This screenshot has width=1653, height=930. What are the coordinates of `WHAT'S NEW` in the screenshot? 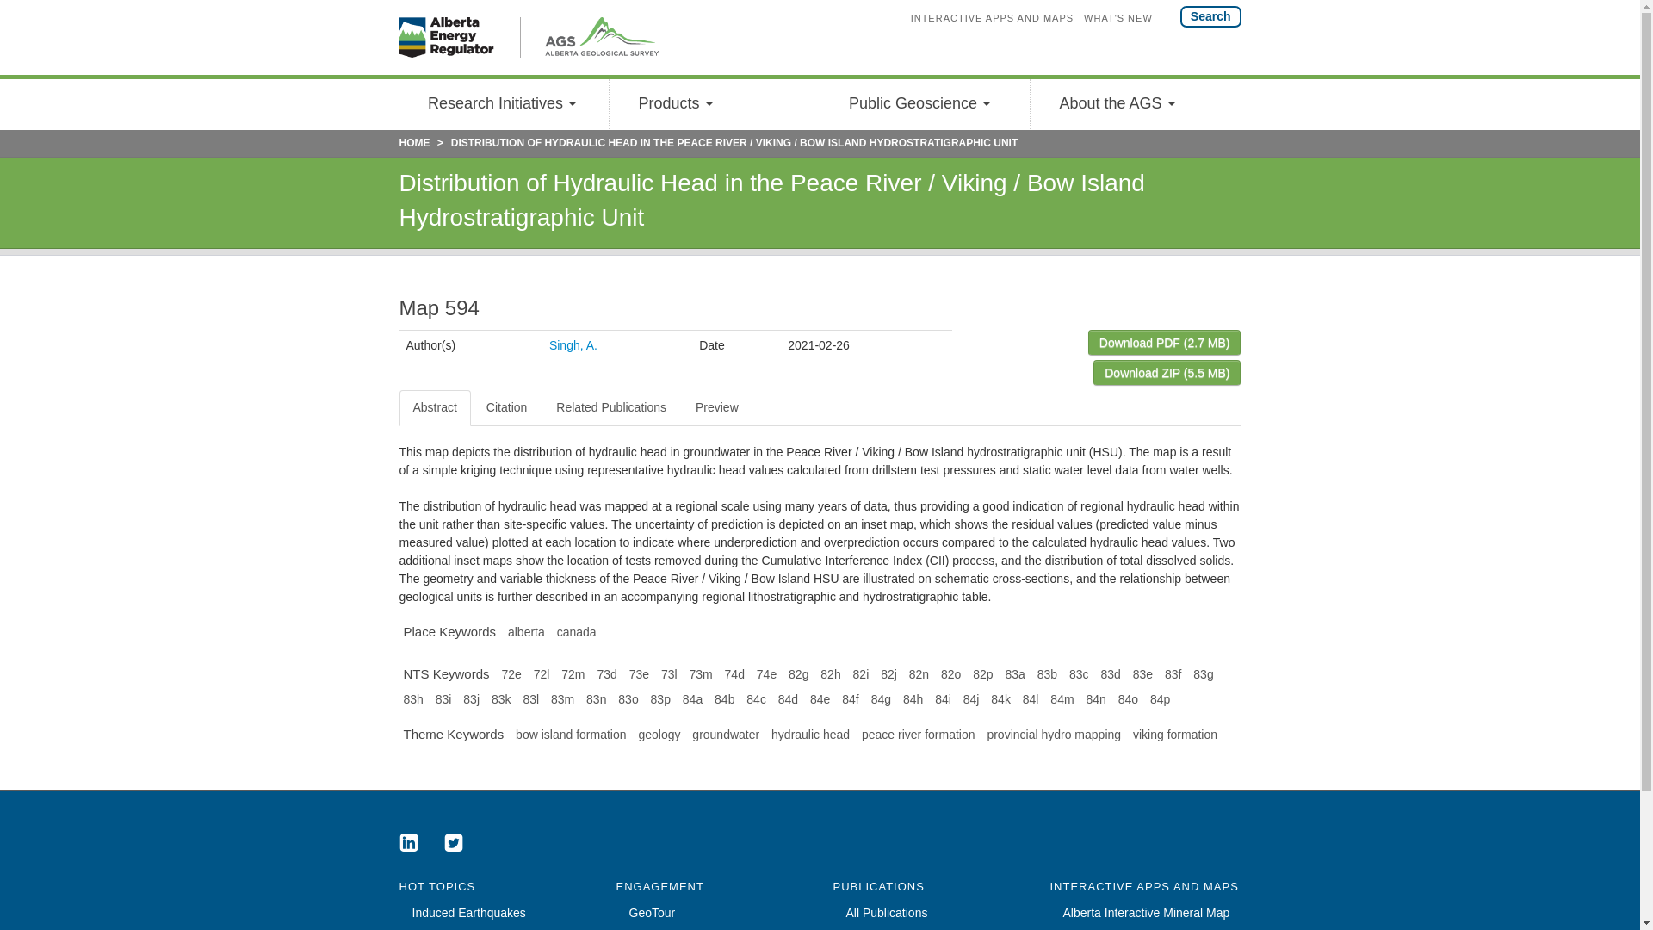 It's located at (1124, 17).